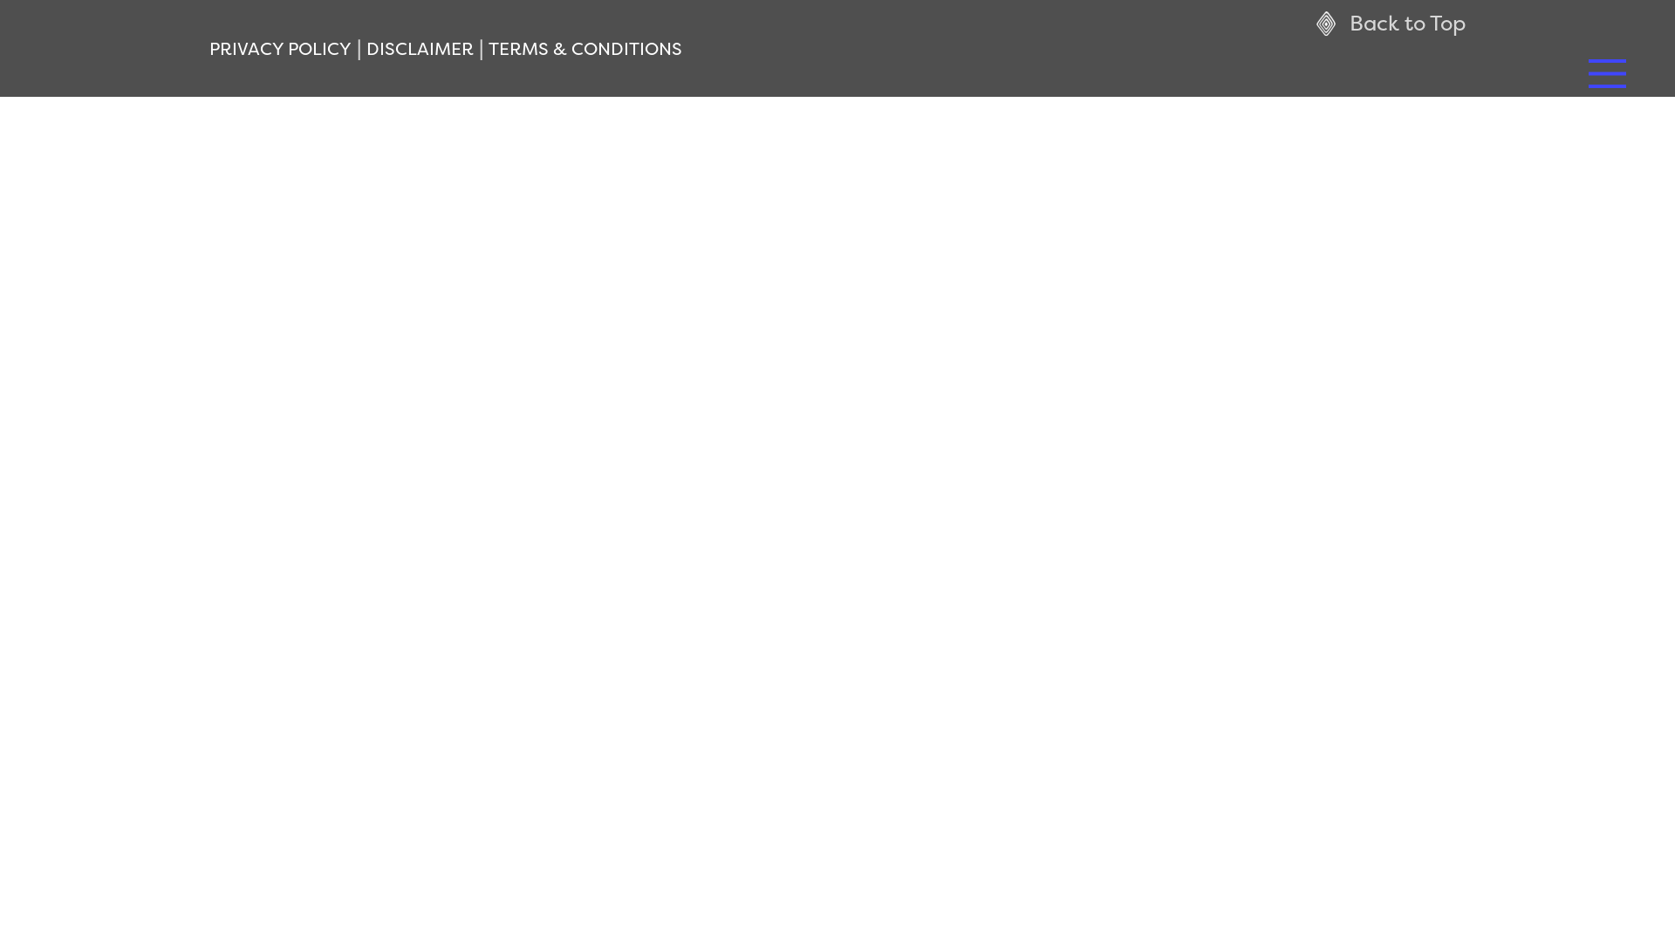  I want to click on DISCLAIMER, so click(420, 49).